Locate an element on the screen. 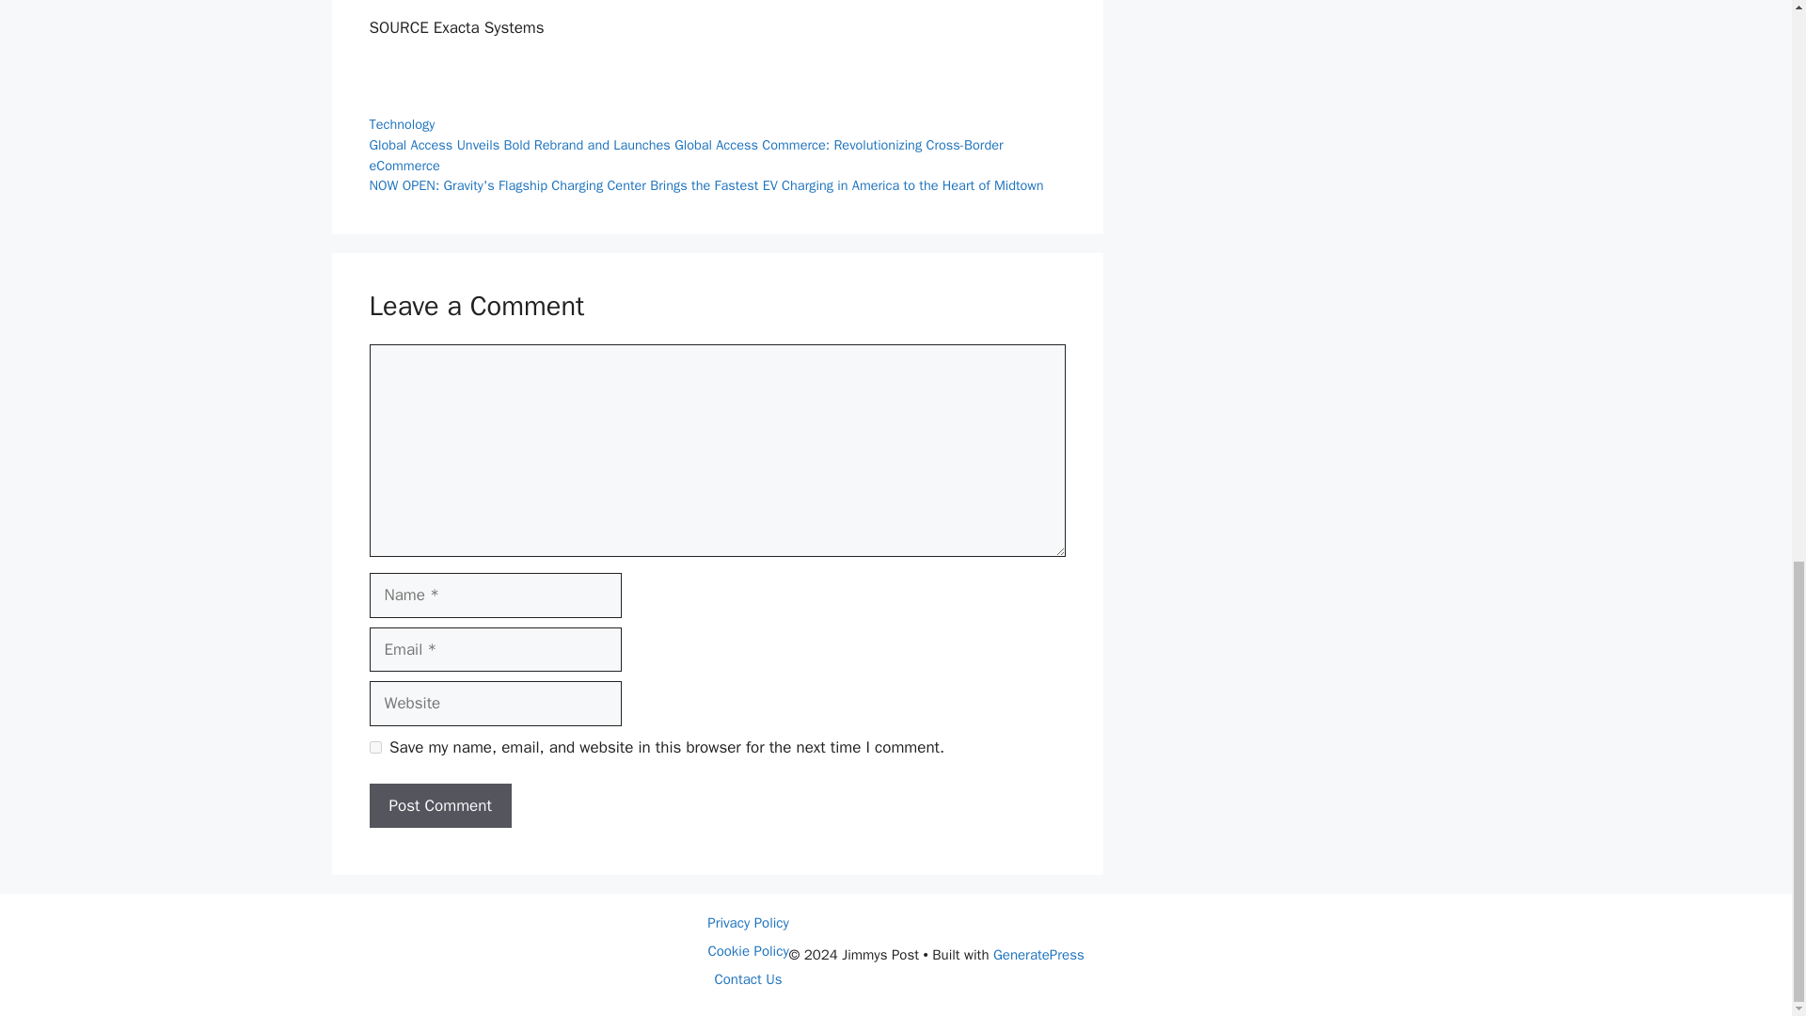 The width and height of the screenshot is (1806, 1016). Cookie Policy is located at coordinates (747, 950).